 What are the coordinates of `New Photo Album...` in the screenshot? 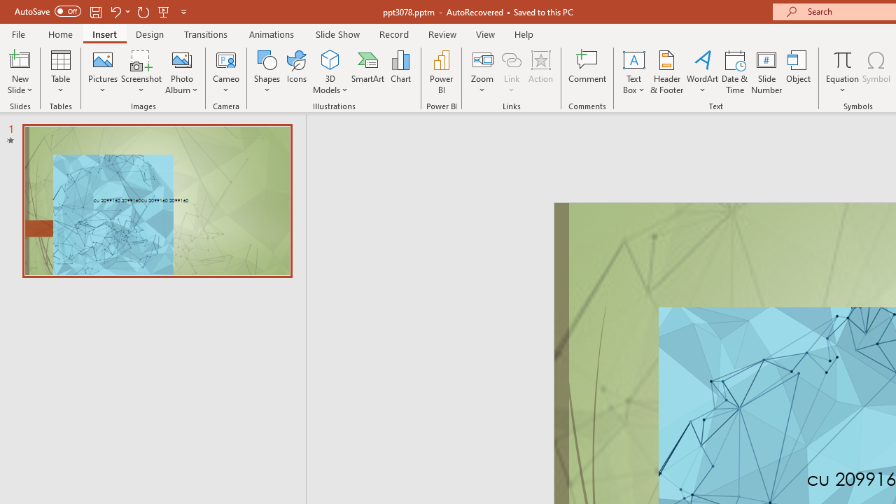 It's located at (182, 59).